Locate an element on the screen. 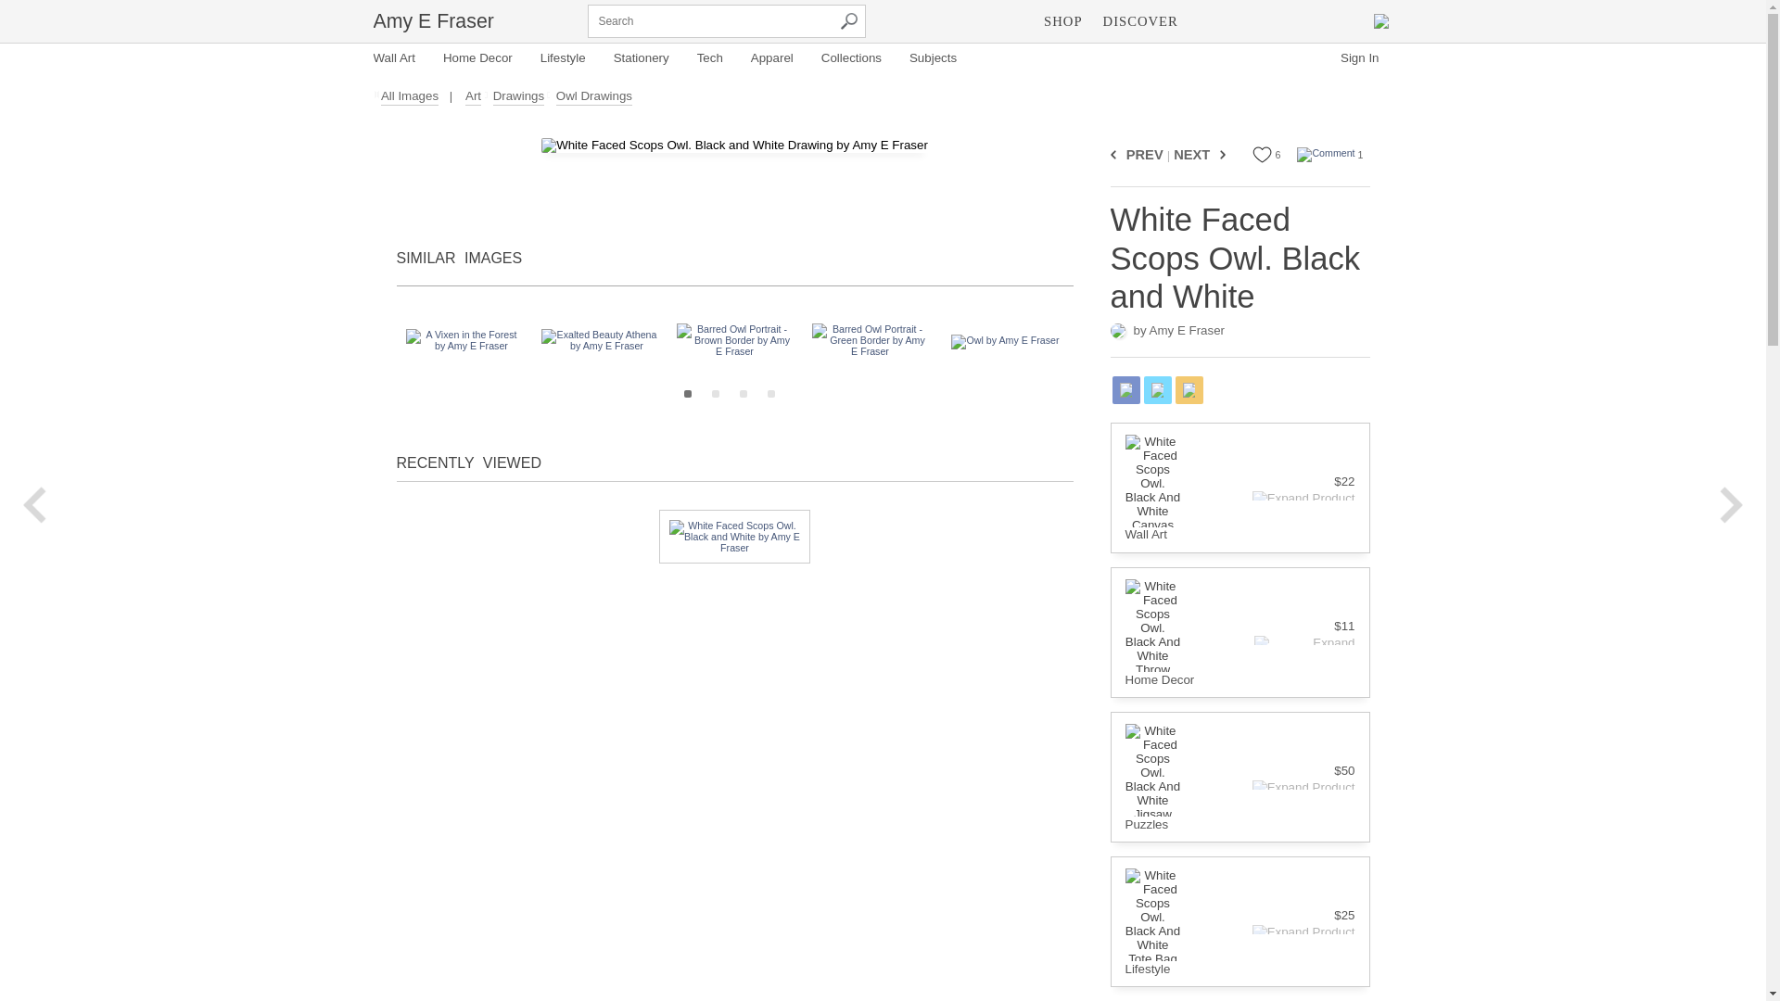 The image size is (1780, 1001). SHOP is located at coordinates (1062, 20).